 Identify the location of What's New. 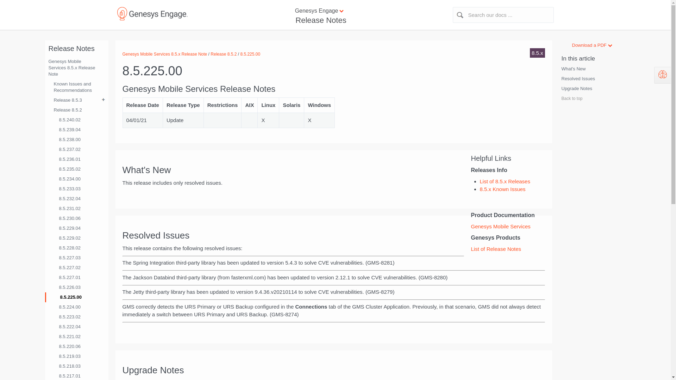
(572, 69).